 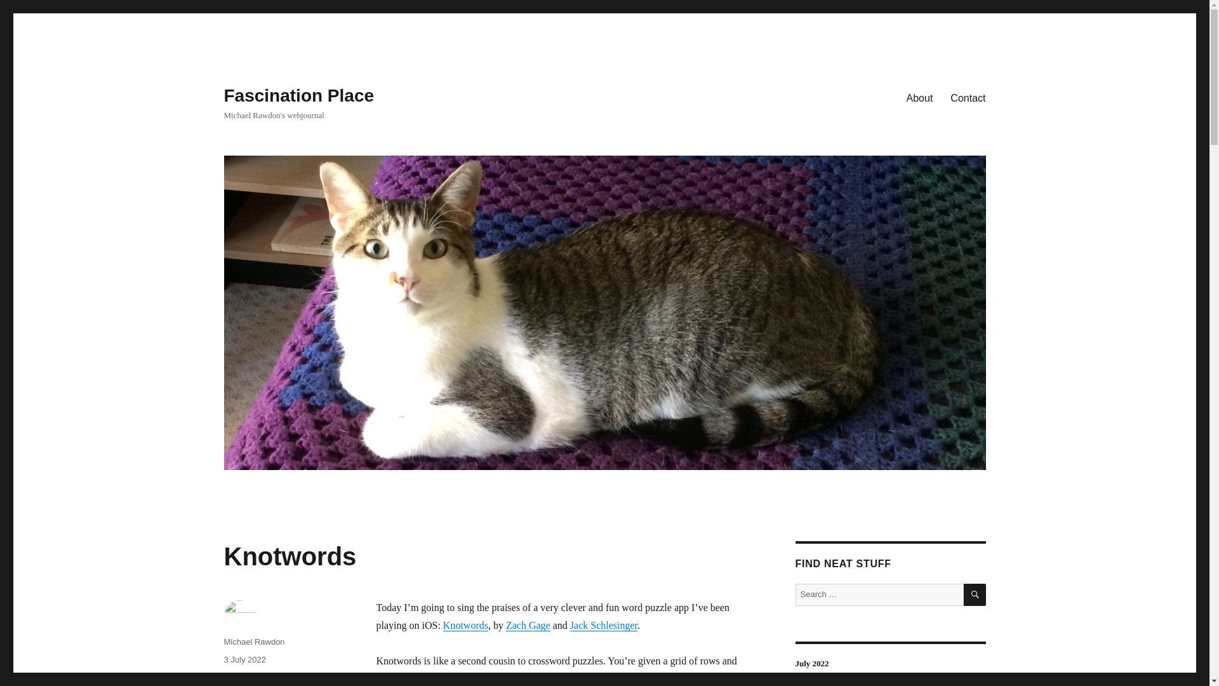 I want to click on Fascination Place, so click(x=298, y=95).